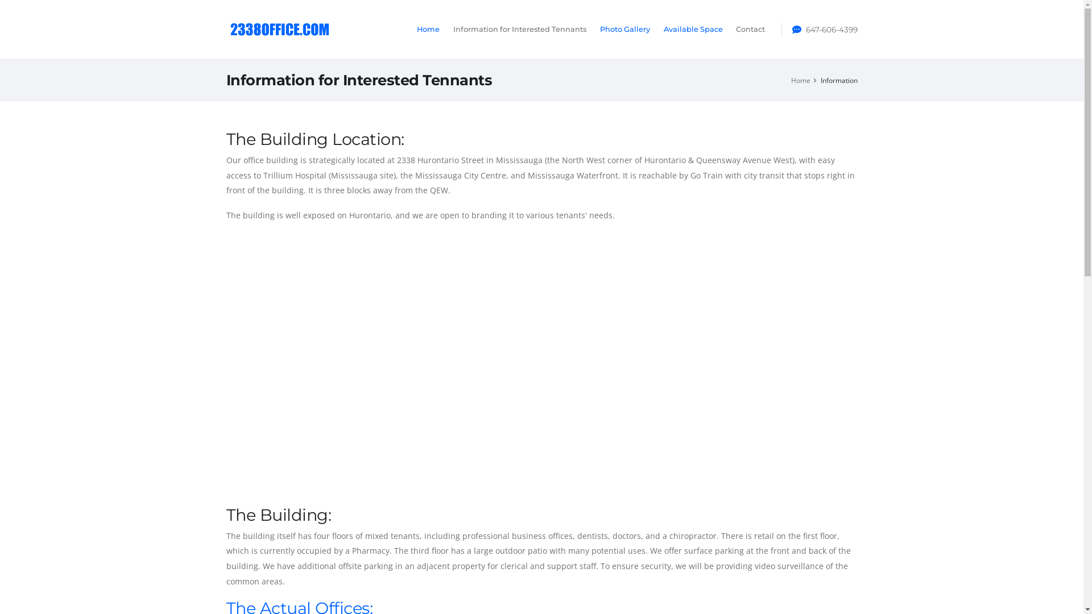 The width and height of the screenshot is (1092, 614). Describe the element at coordinates (429, 30) in the screenshot. I see `Home` at that location.